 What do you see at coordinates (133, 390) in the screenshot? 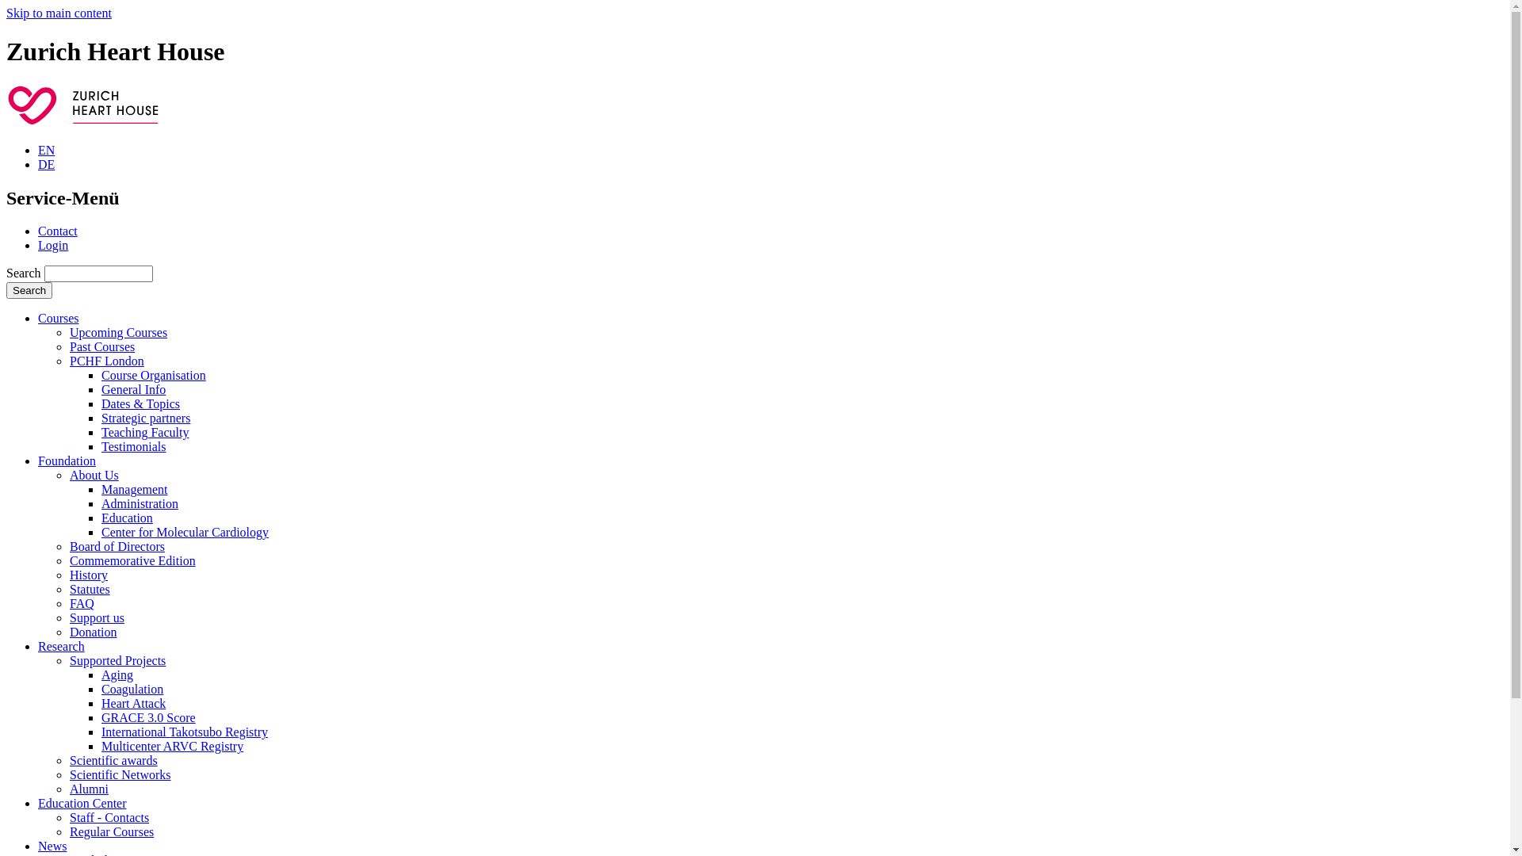
I see `General Info` at bounding box center [133, 390].